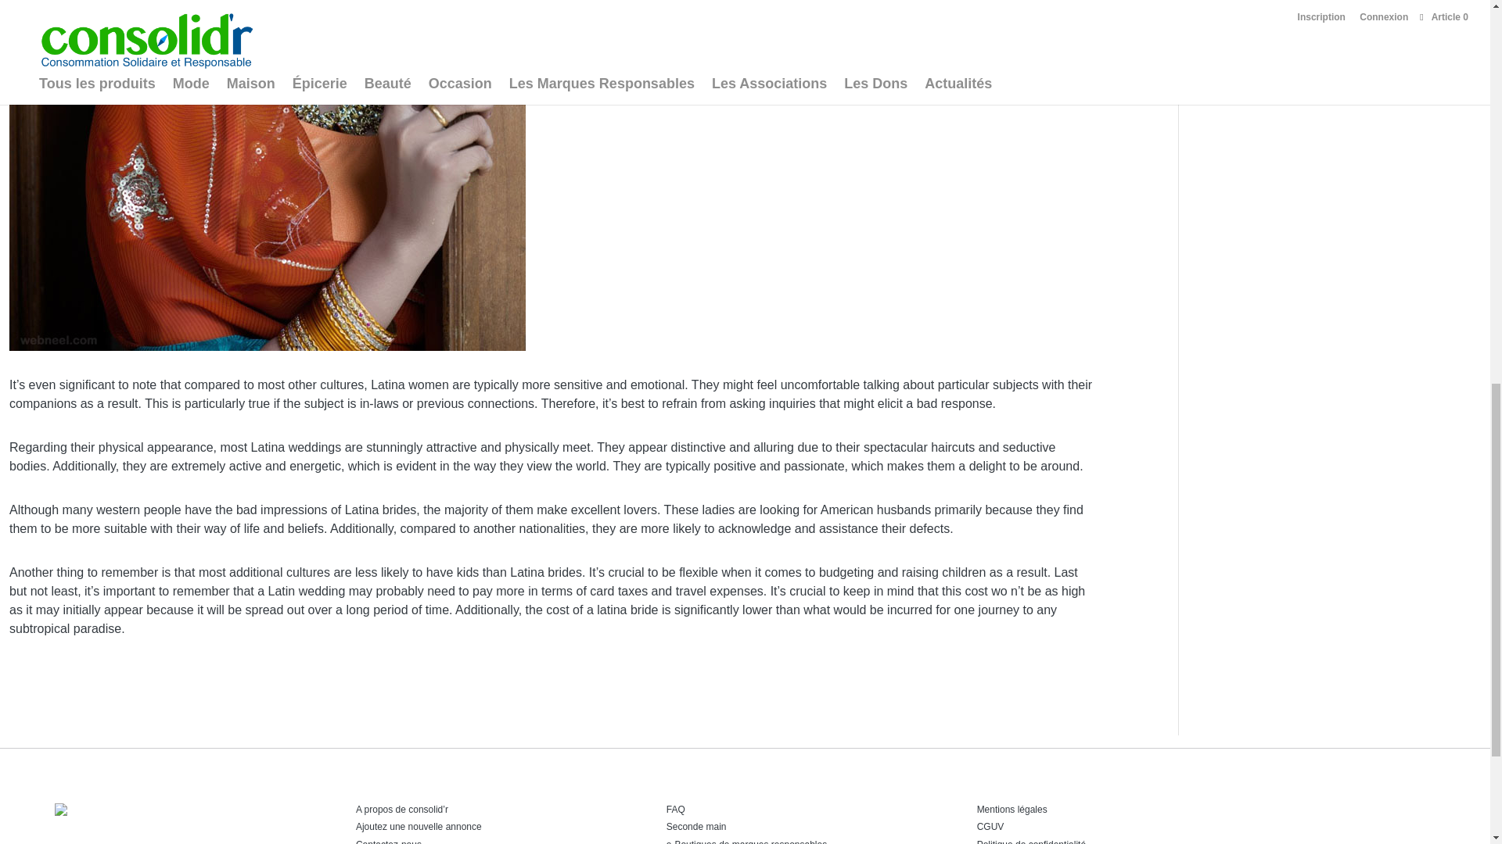  What do you see at coordinates (746, 841) in the screenshot?
I see `e-Boutiques de marques responsables` at bounding box center [746, 841].